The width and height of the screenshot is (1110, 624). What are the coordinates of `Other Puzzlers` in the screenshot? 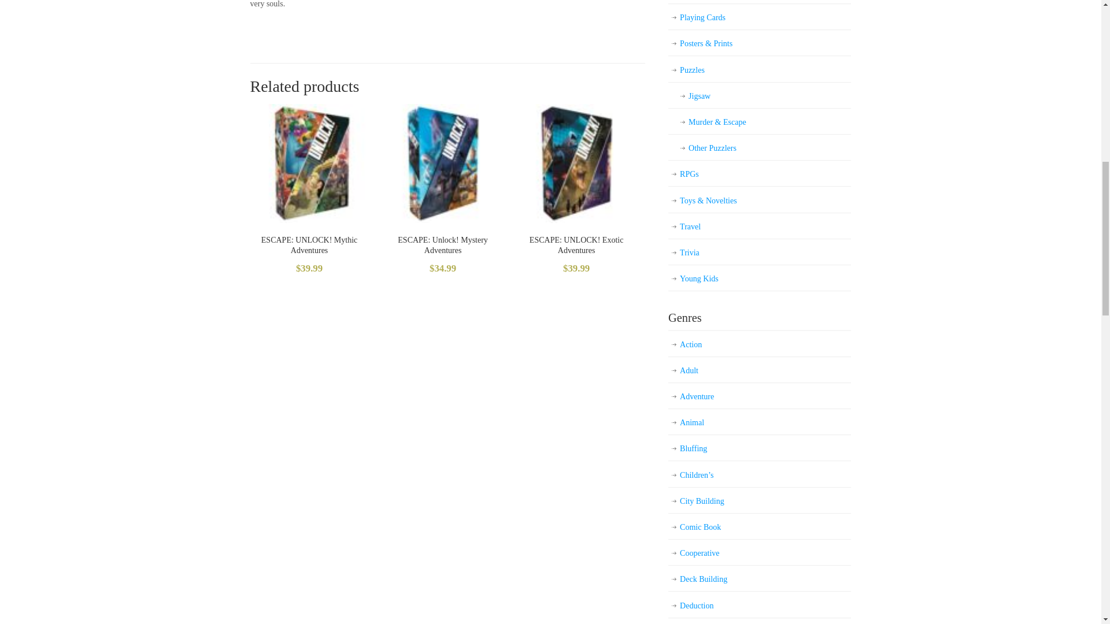 It's located at (760, 148).